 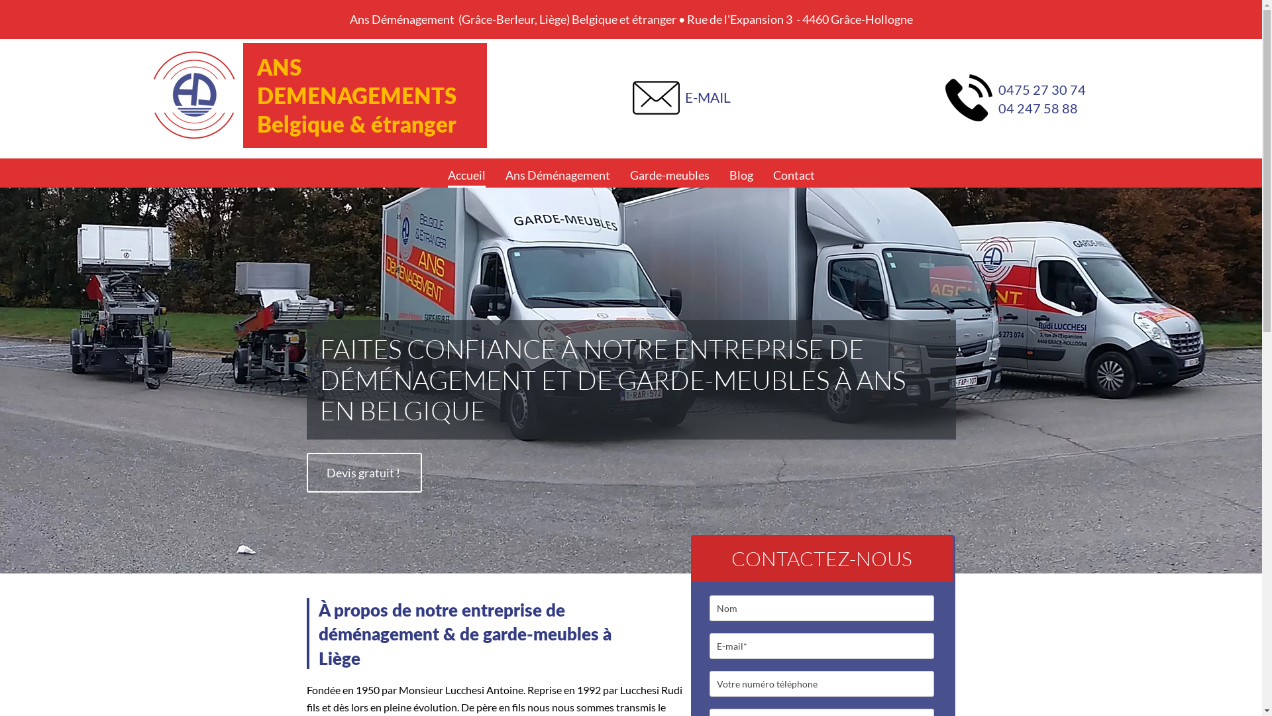 What do you see at coordinates (708, 97) in the screenshot?
I see `E-MAIL` at bounding box center [708, 97].